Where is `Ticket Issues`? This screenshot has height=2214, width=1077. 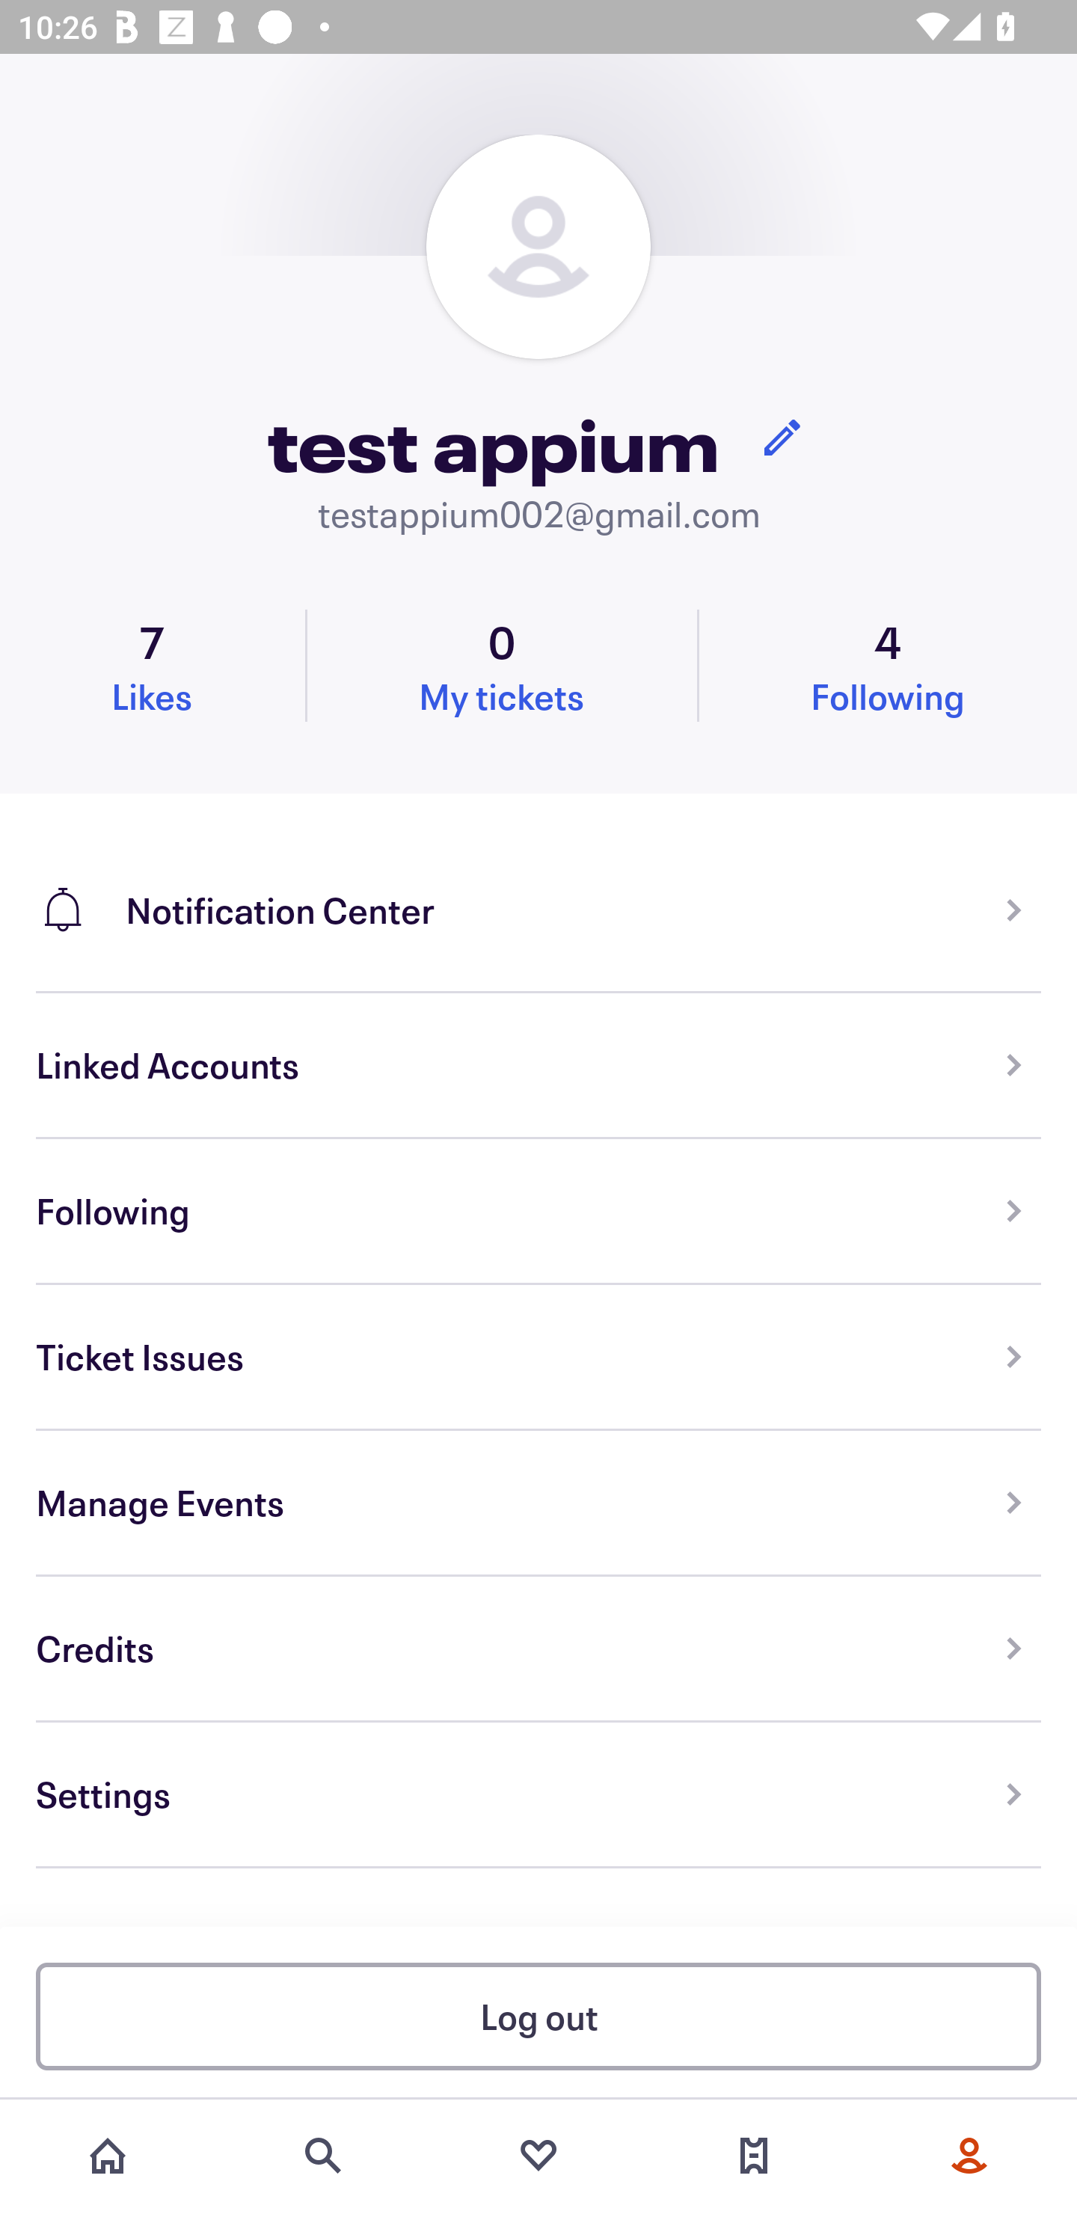 Ticket Issues is located at coordinates (538, 1357).